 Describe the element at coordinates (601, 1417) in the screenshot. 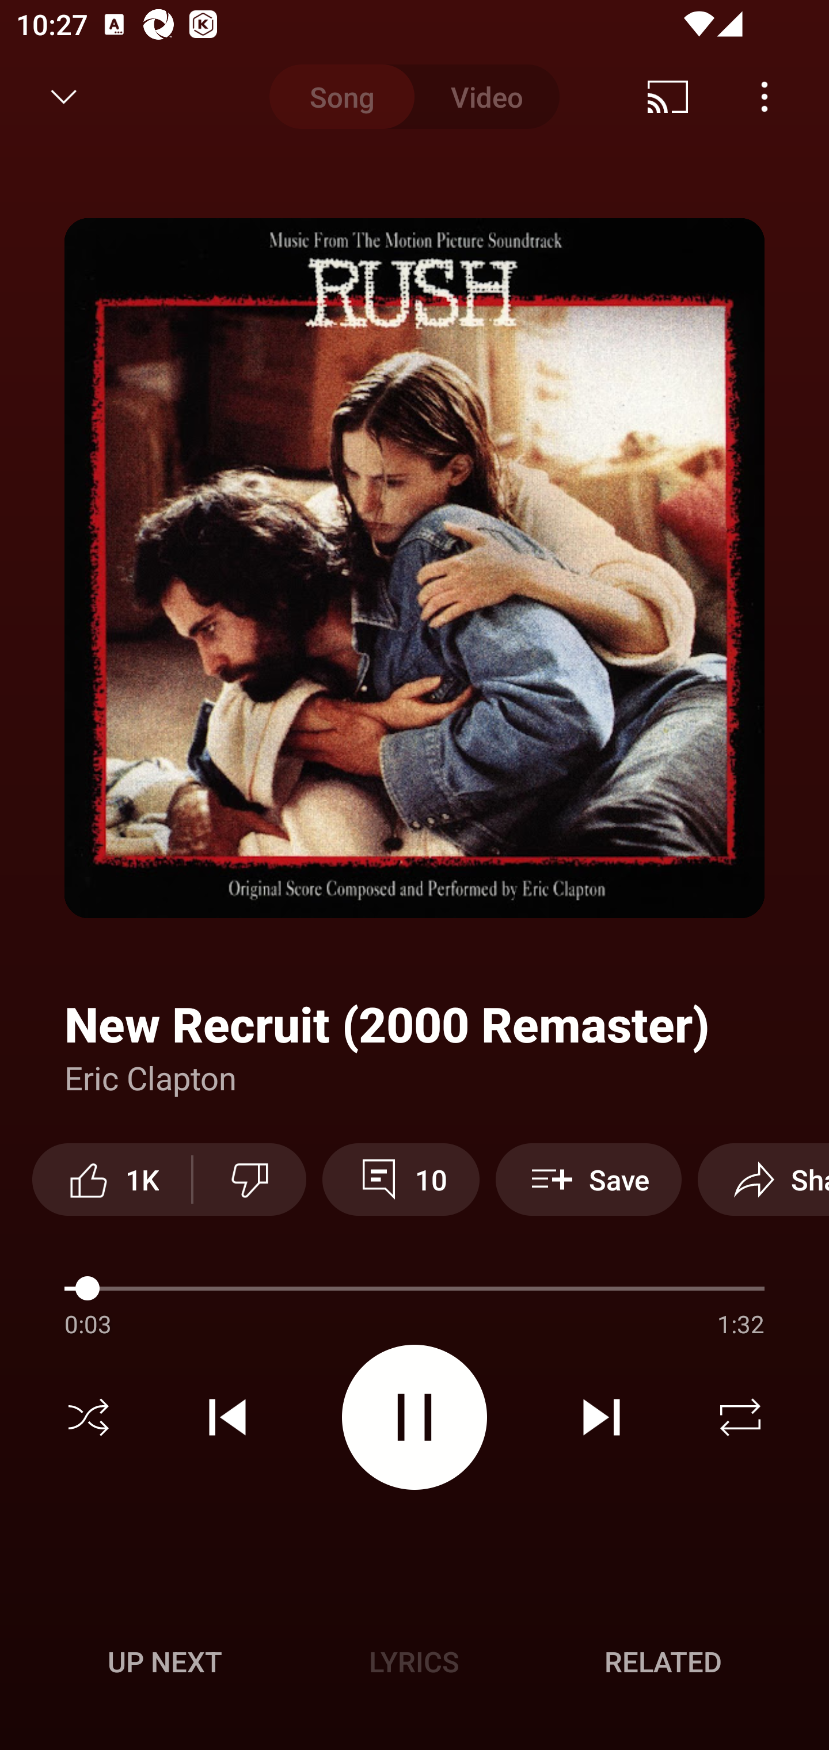

I see `Next track` at that location.